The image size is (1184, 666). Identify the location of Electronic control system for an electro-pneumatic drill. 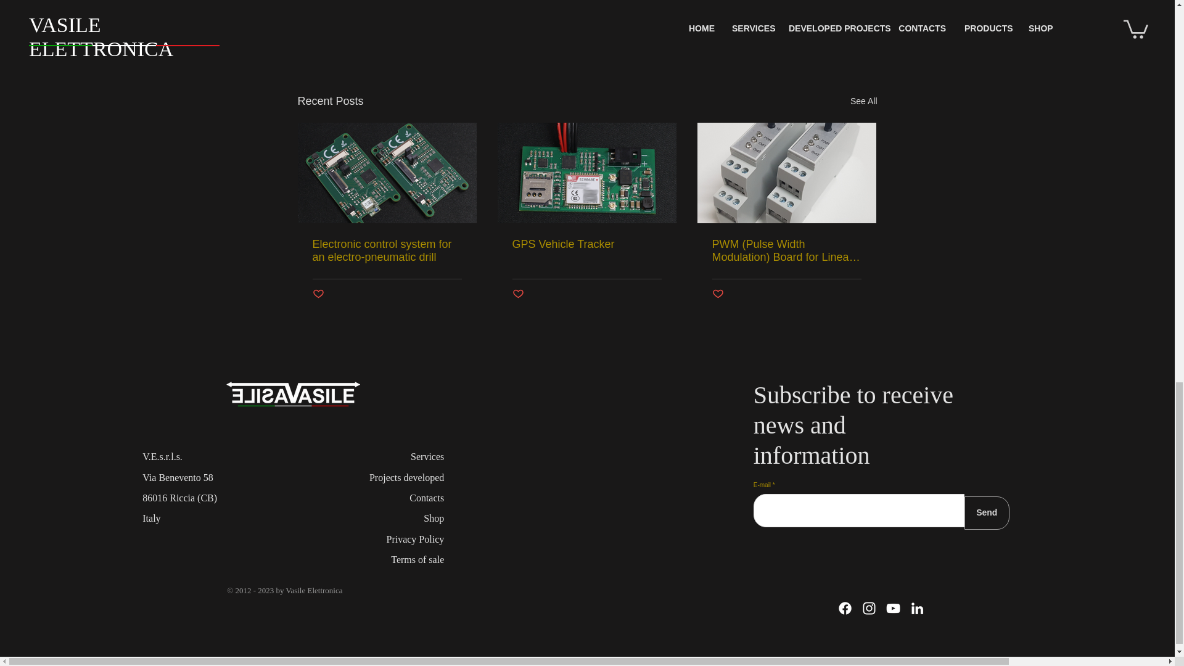
(387, 250).